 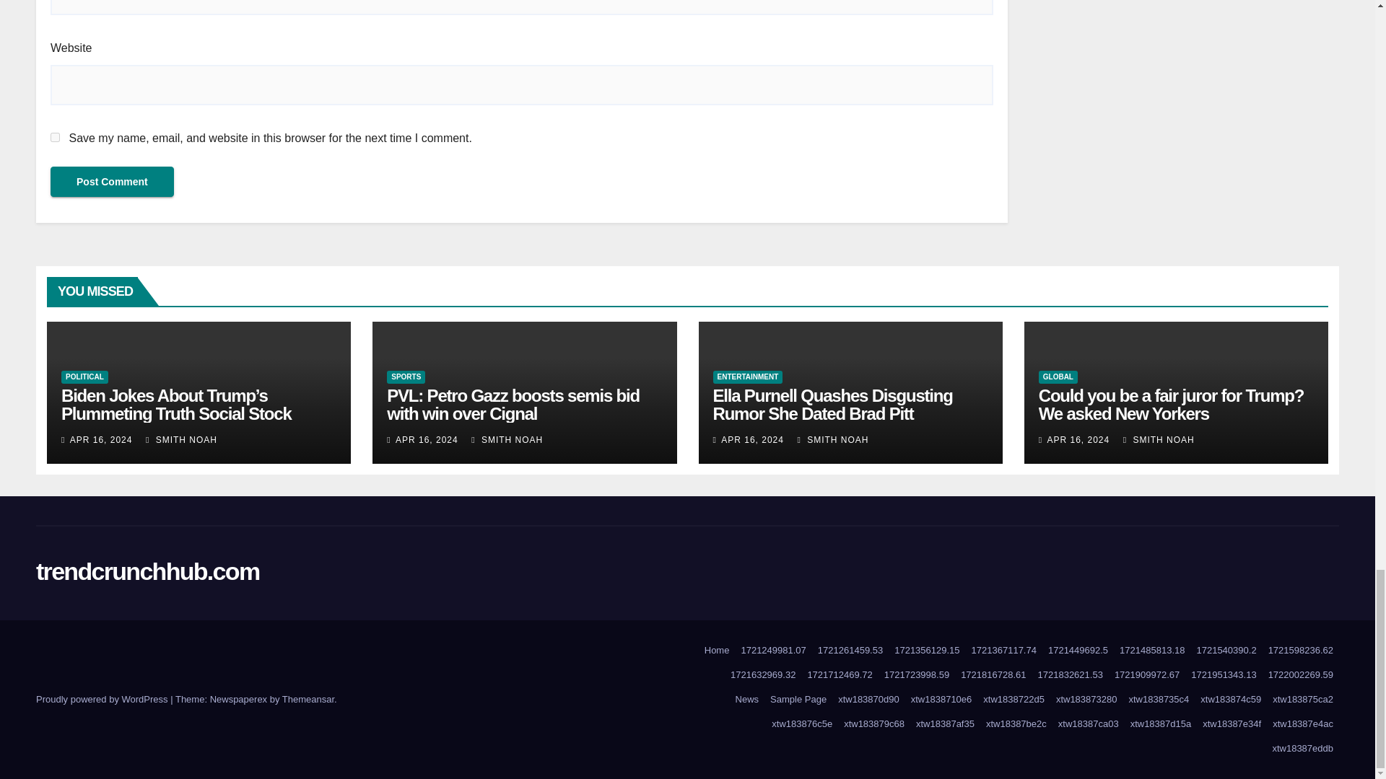 I want to click on yes, so click(x=55, y=137).